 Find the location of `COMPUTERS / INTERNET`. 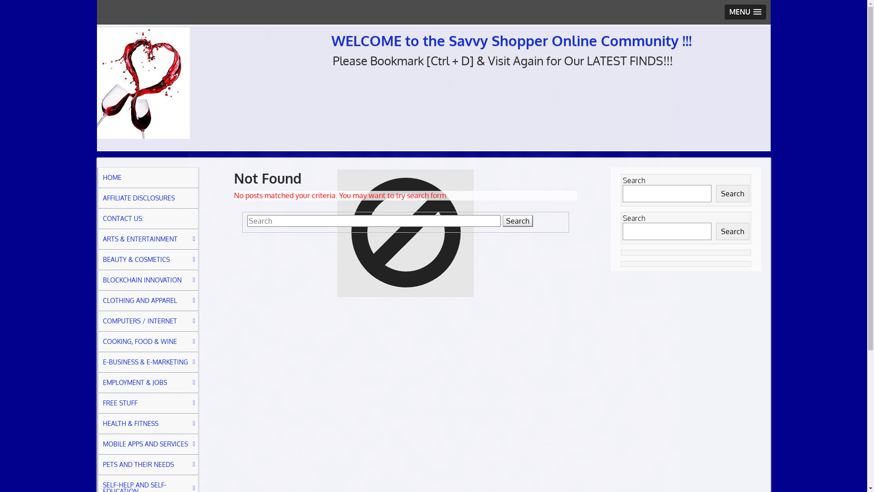

COMPUTERS / INTERNET is located at coordinates (147, 321).